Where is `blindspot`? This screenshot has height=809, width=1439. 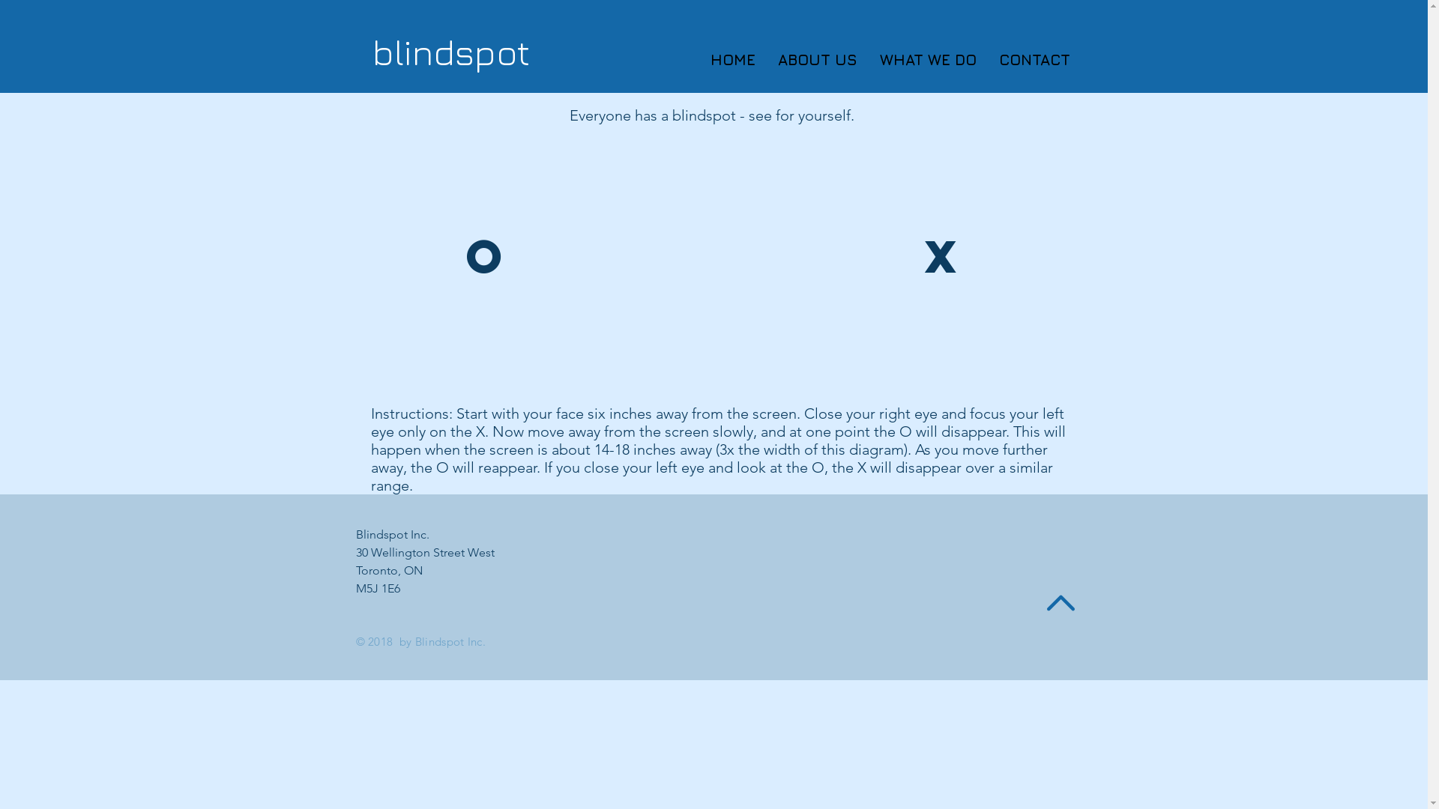 blindspot is located at coordinates (450, 52).